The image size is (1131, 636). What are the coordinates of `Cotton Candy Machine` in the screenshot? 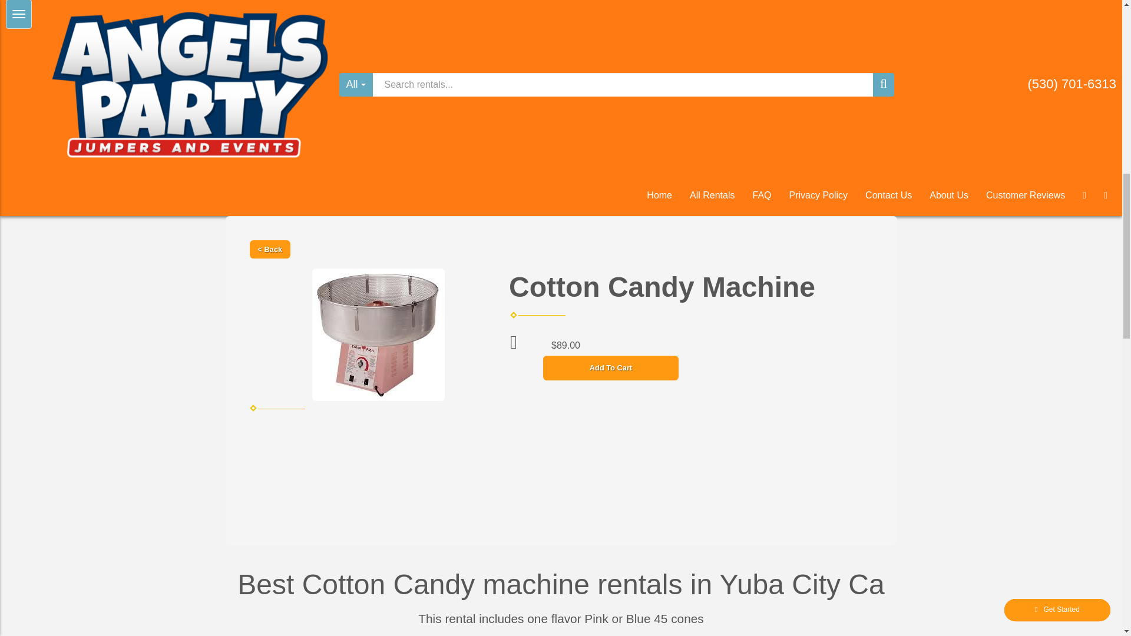 It's located at (378, 334).